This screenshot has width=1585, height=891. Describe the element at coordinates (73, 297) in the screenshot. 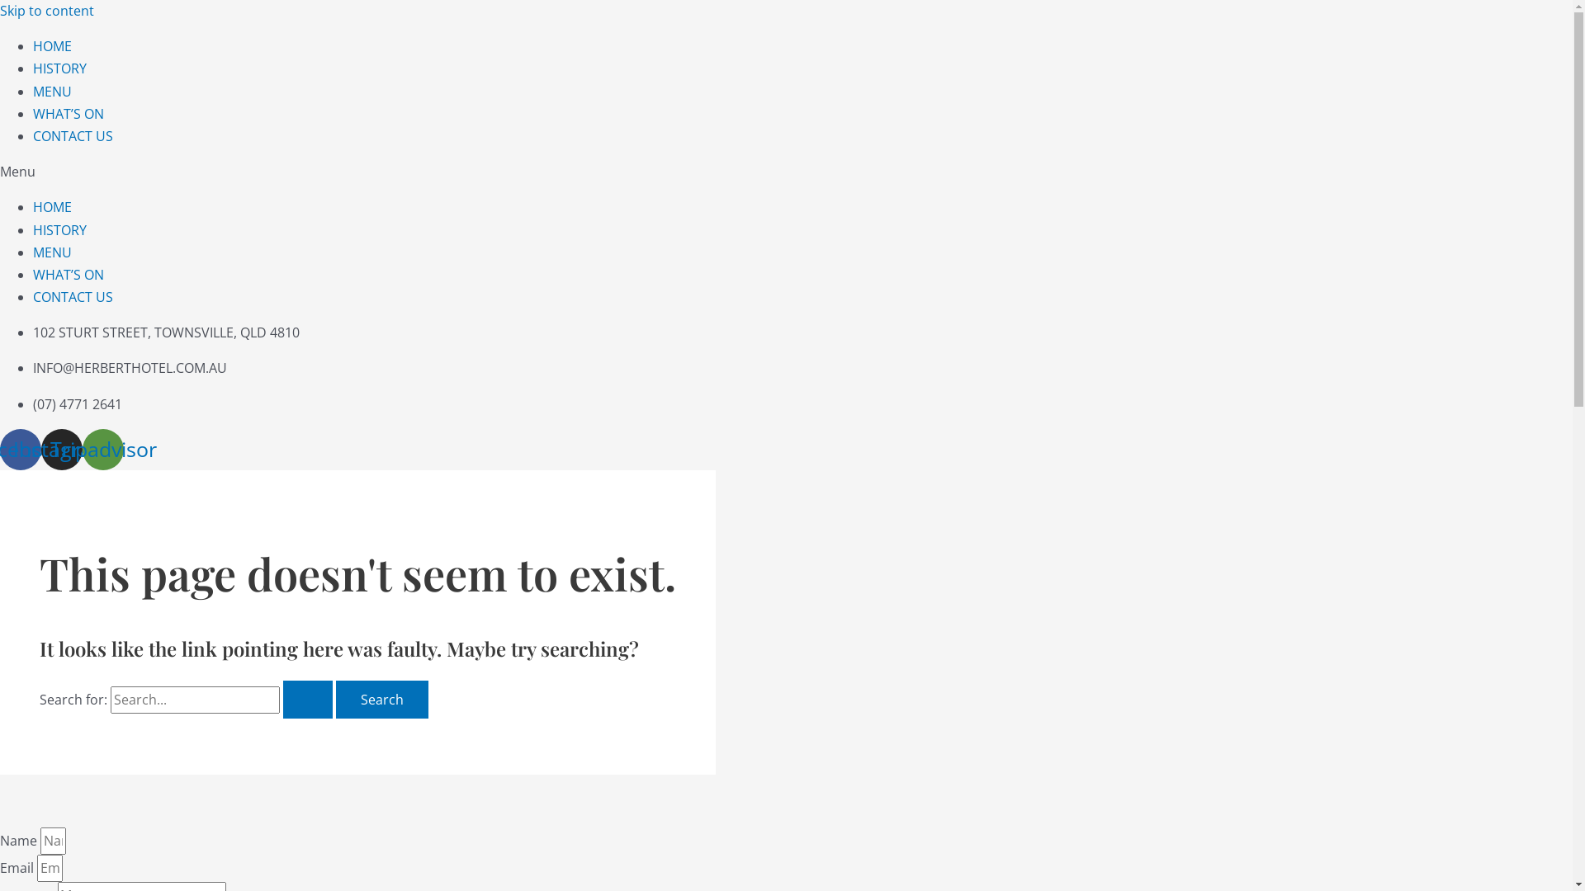

I see `CONTACT US` at that location.